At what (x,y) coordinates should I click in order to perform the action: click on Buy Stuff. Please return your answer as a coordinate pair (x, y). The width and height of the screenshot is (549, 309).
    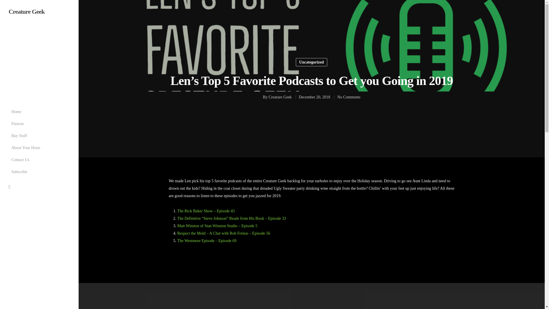
    Looking at the image, I should click on (19, 136).